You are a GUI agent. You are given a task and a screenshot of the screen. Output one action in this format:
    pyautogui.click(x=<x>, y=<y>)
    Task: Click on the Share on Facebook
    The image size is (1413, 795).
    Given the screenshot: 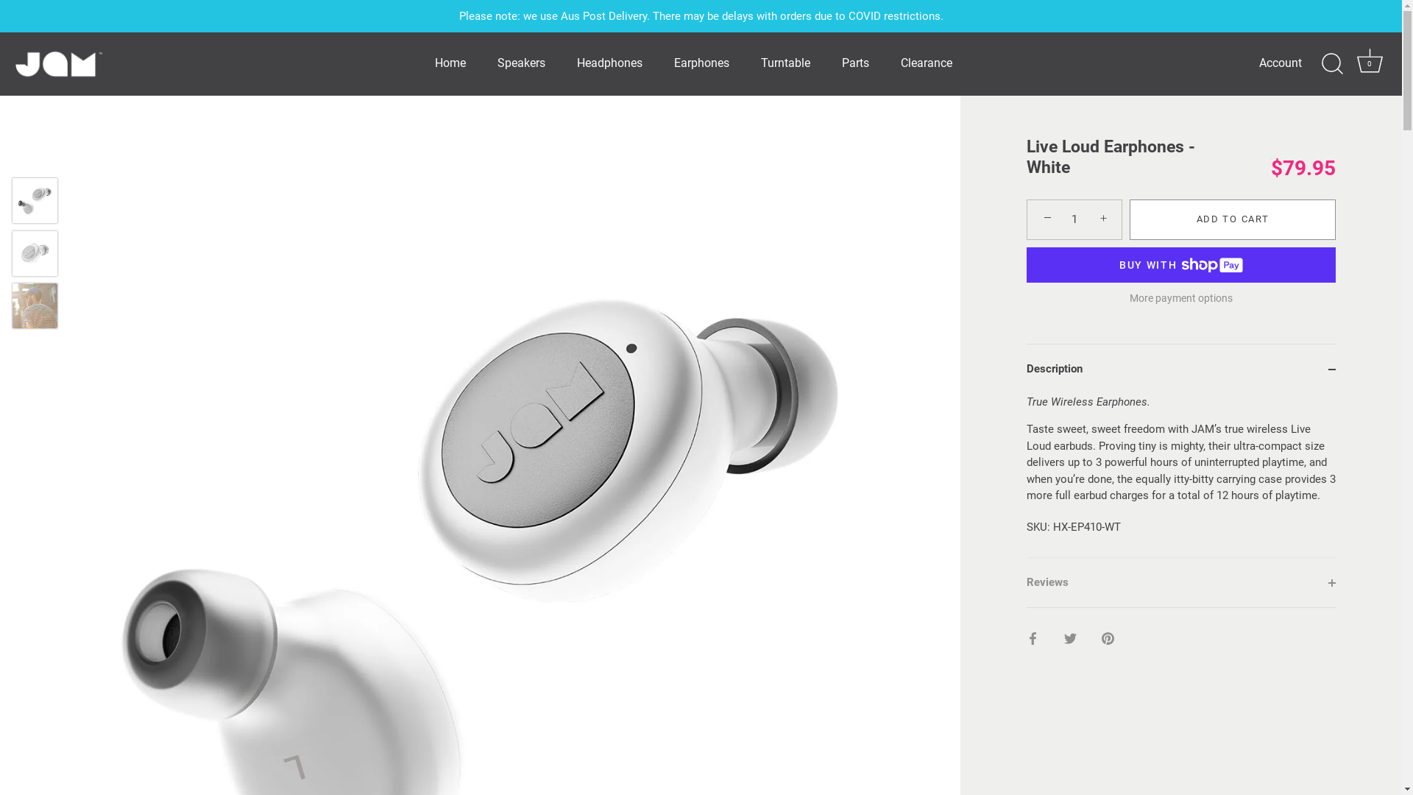 What is the action you would take?
    pyautogui.click(x=1033, y=638)
    